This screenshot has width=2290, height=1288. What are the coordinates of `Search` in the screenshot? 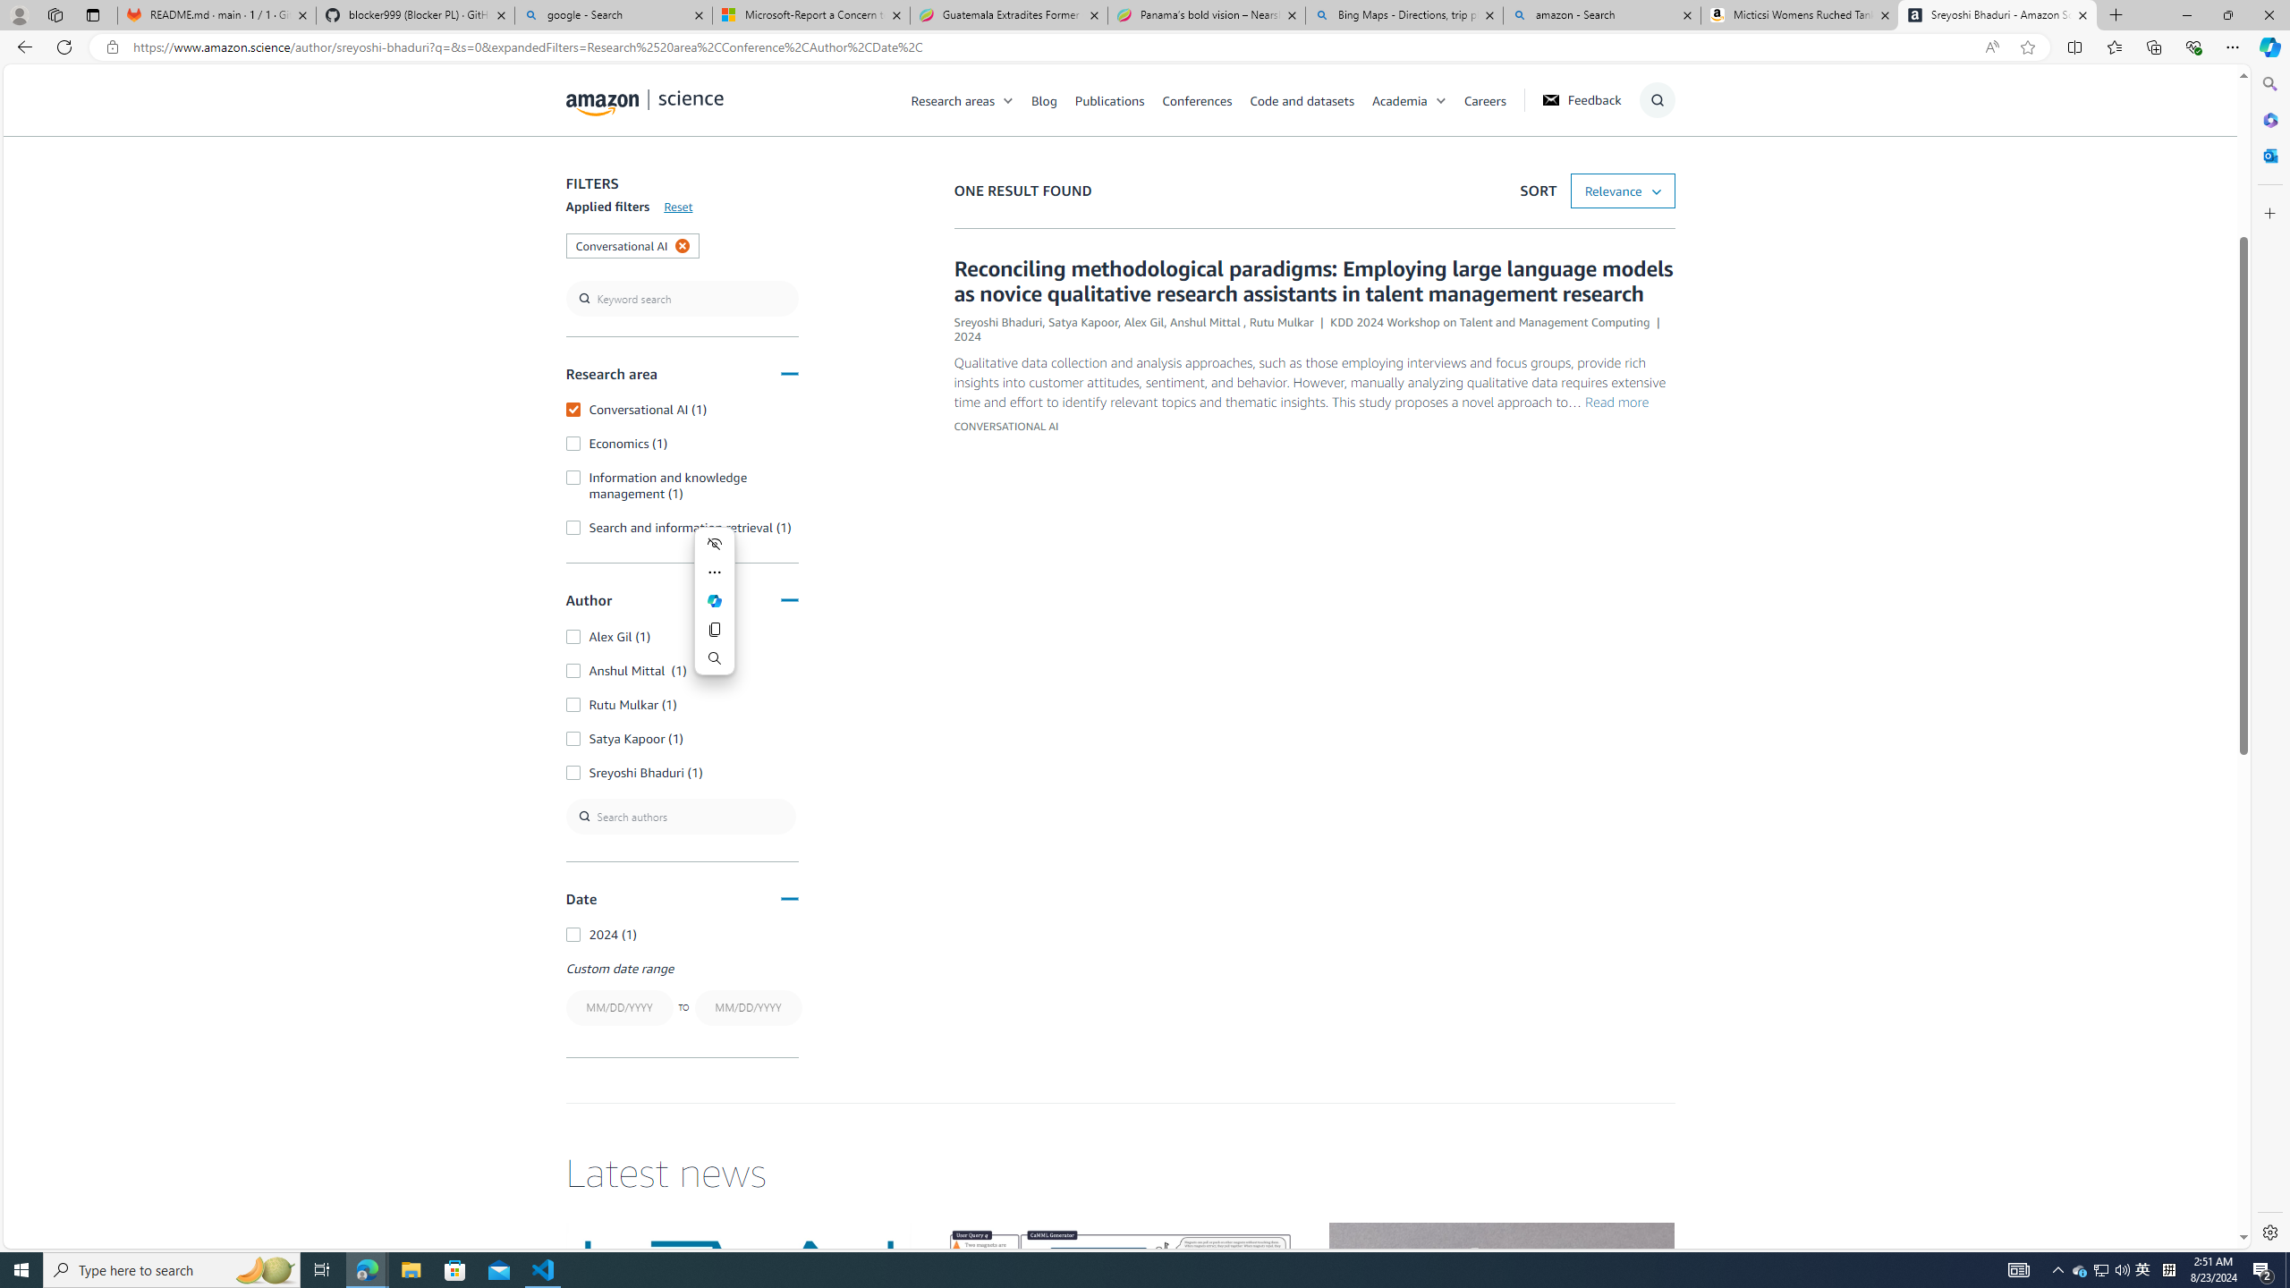 It's located at (1121, 171).